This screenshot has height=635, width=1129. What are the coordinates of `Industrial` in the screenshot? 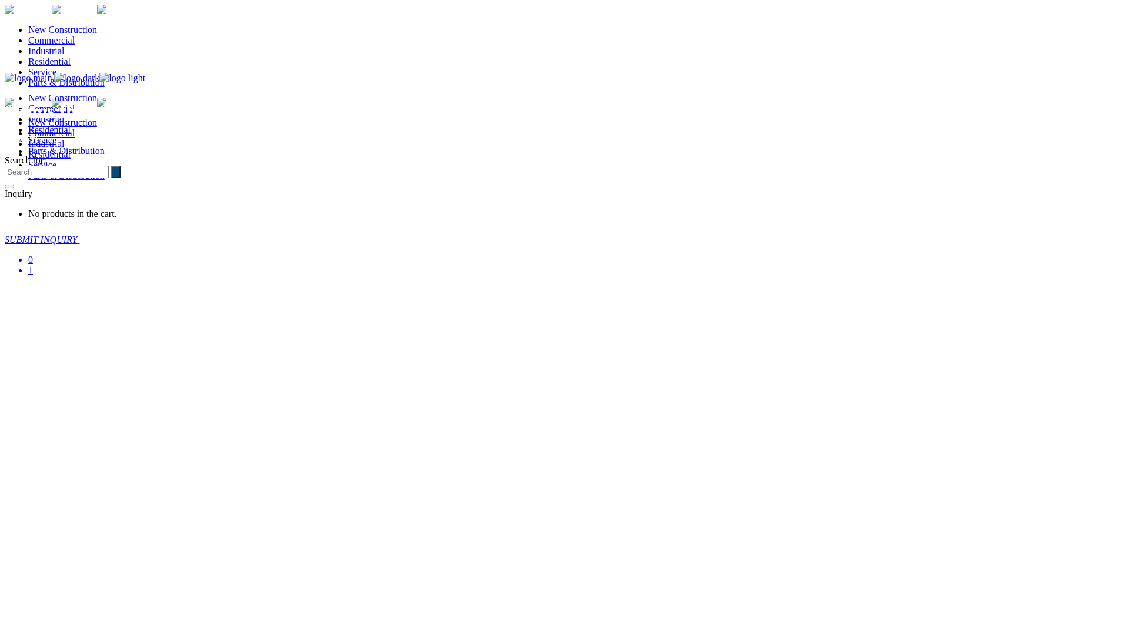 It's located at (46, 143).